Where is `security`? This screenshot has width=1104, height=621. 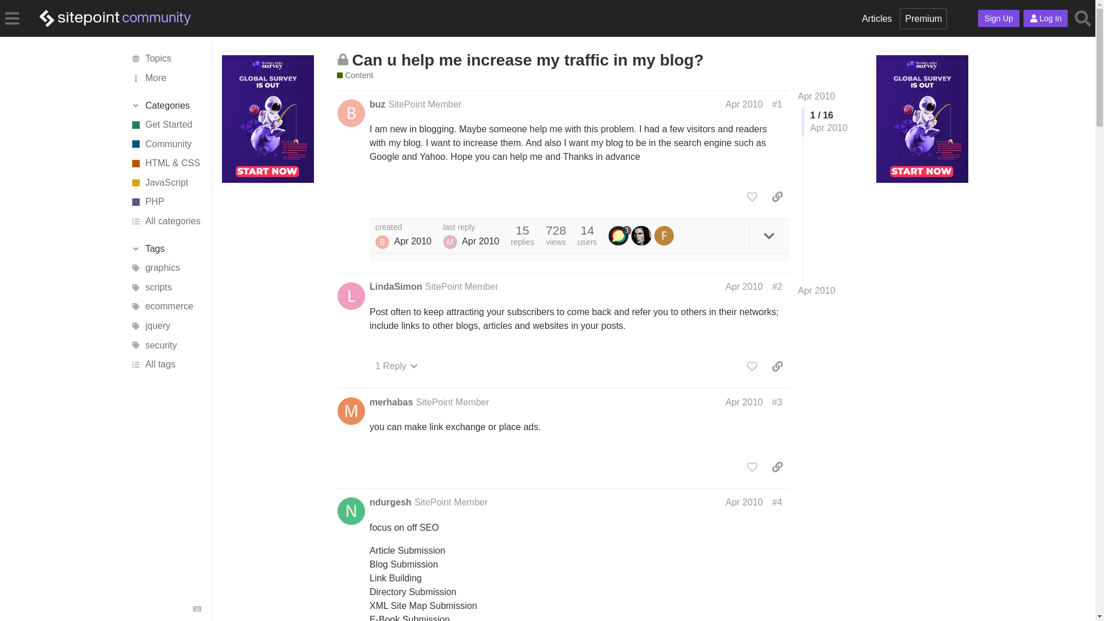
security is located at coordinates (164, 345).